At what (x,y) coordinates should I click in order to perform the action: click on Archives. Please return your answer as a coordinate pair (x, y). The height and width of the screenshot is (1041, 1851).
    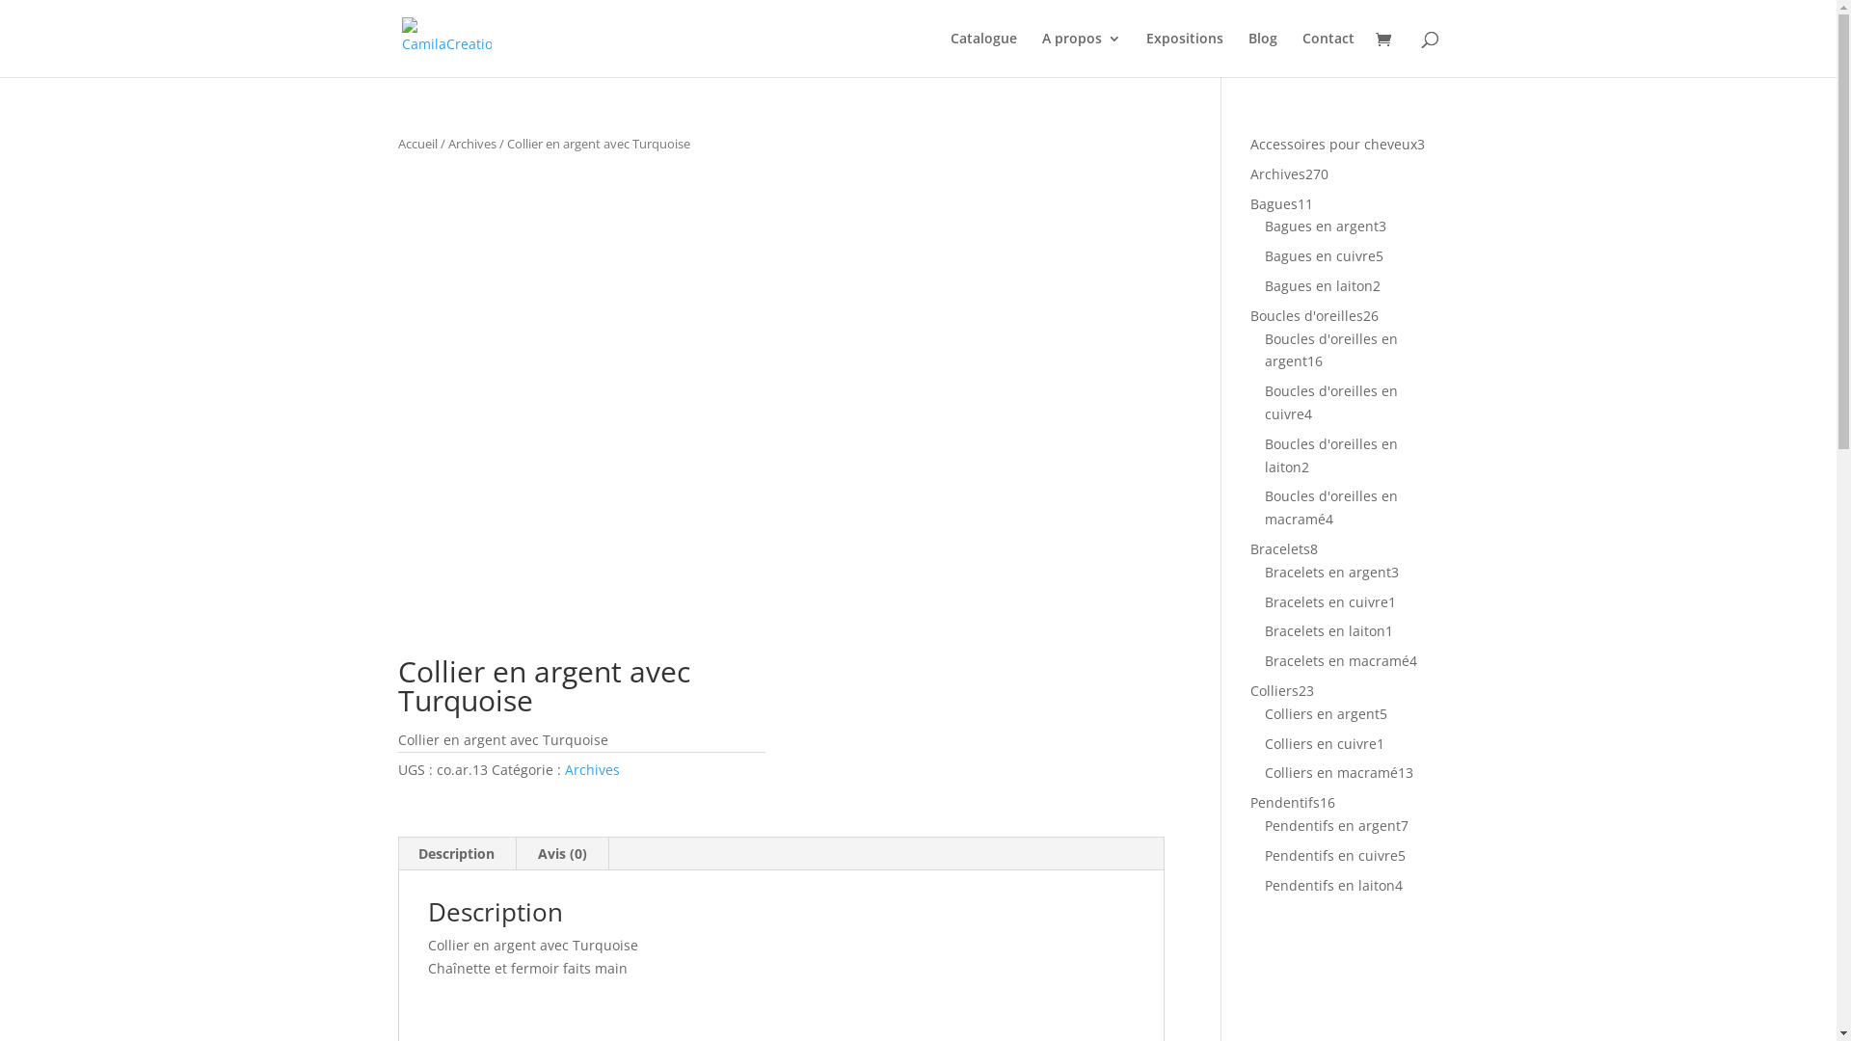
    Looking at the image, I should click on (592, 769).